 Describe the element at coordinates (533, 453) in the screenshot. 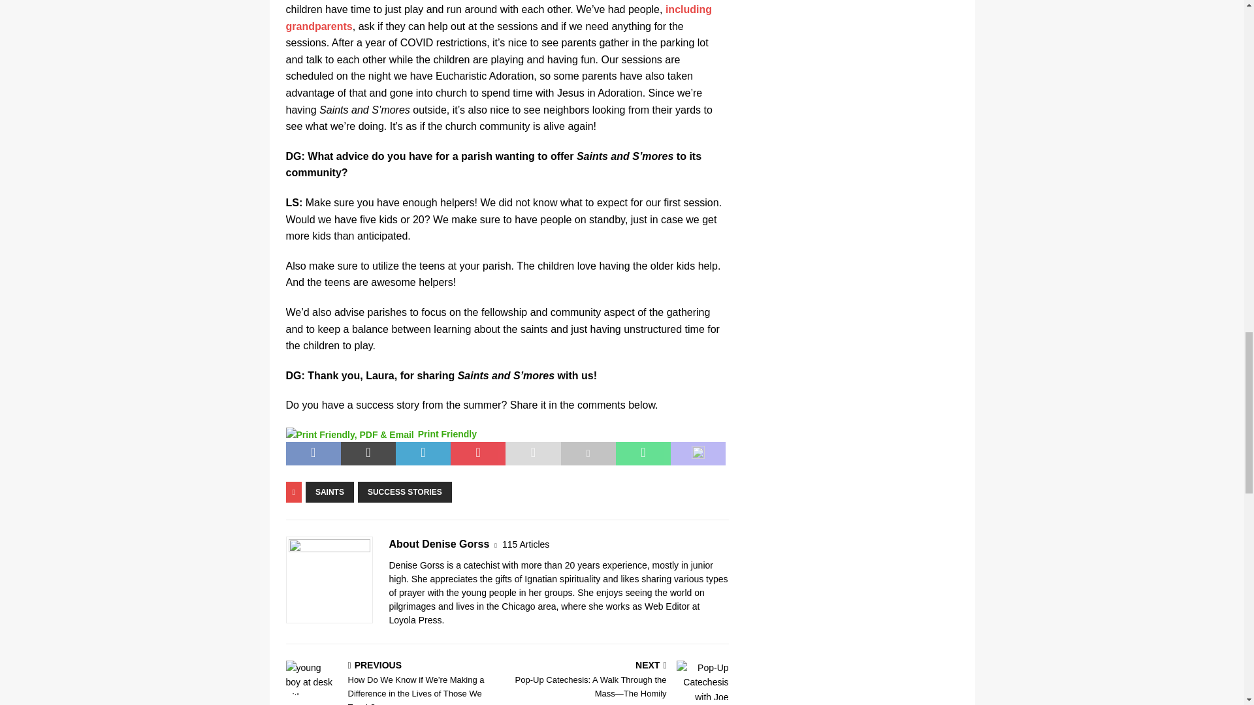

I see `Send this article to a friend` at that location.